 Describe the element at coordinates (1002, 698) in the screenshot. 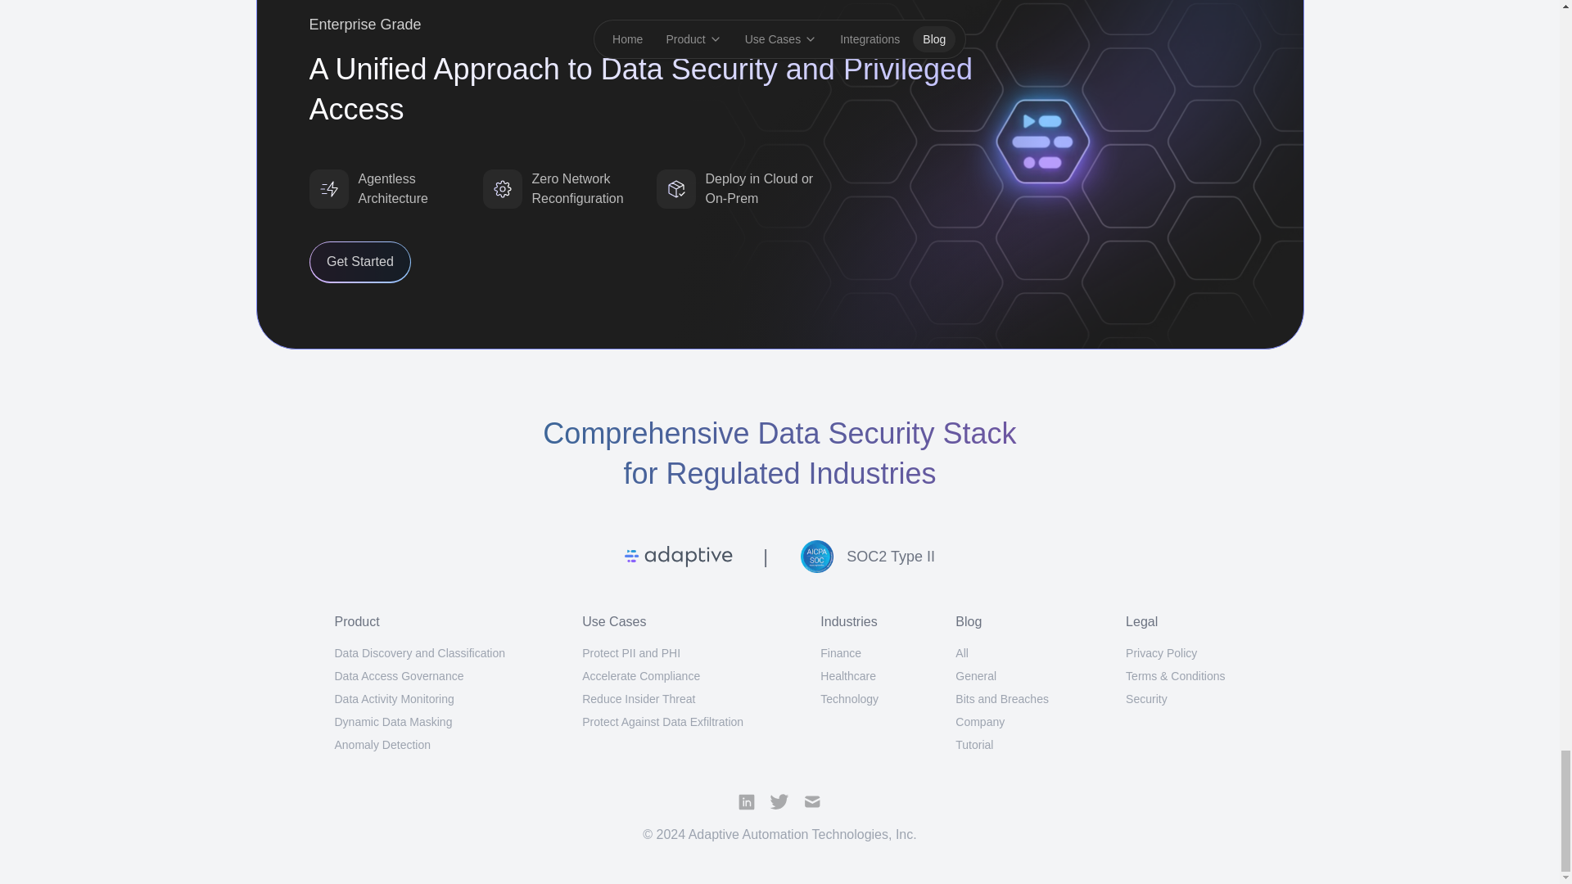

I see `Bits and Breaches` at that location.